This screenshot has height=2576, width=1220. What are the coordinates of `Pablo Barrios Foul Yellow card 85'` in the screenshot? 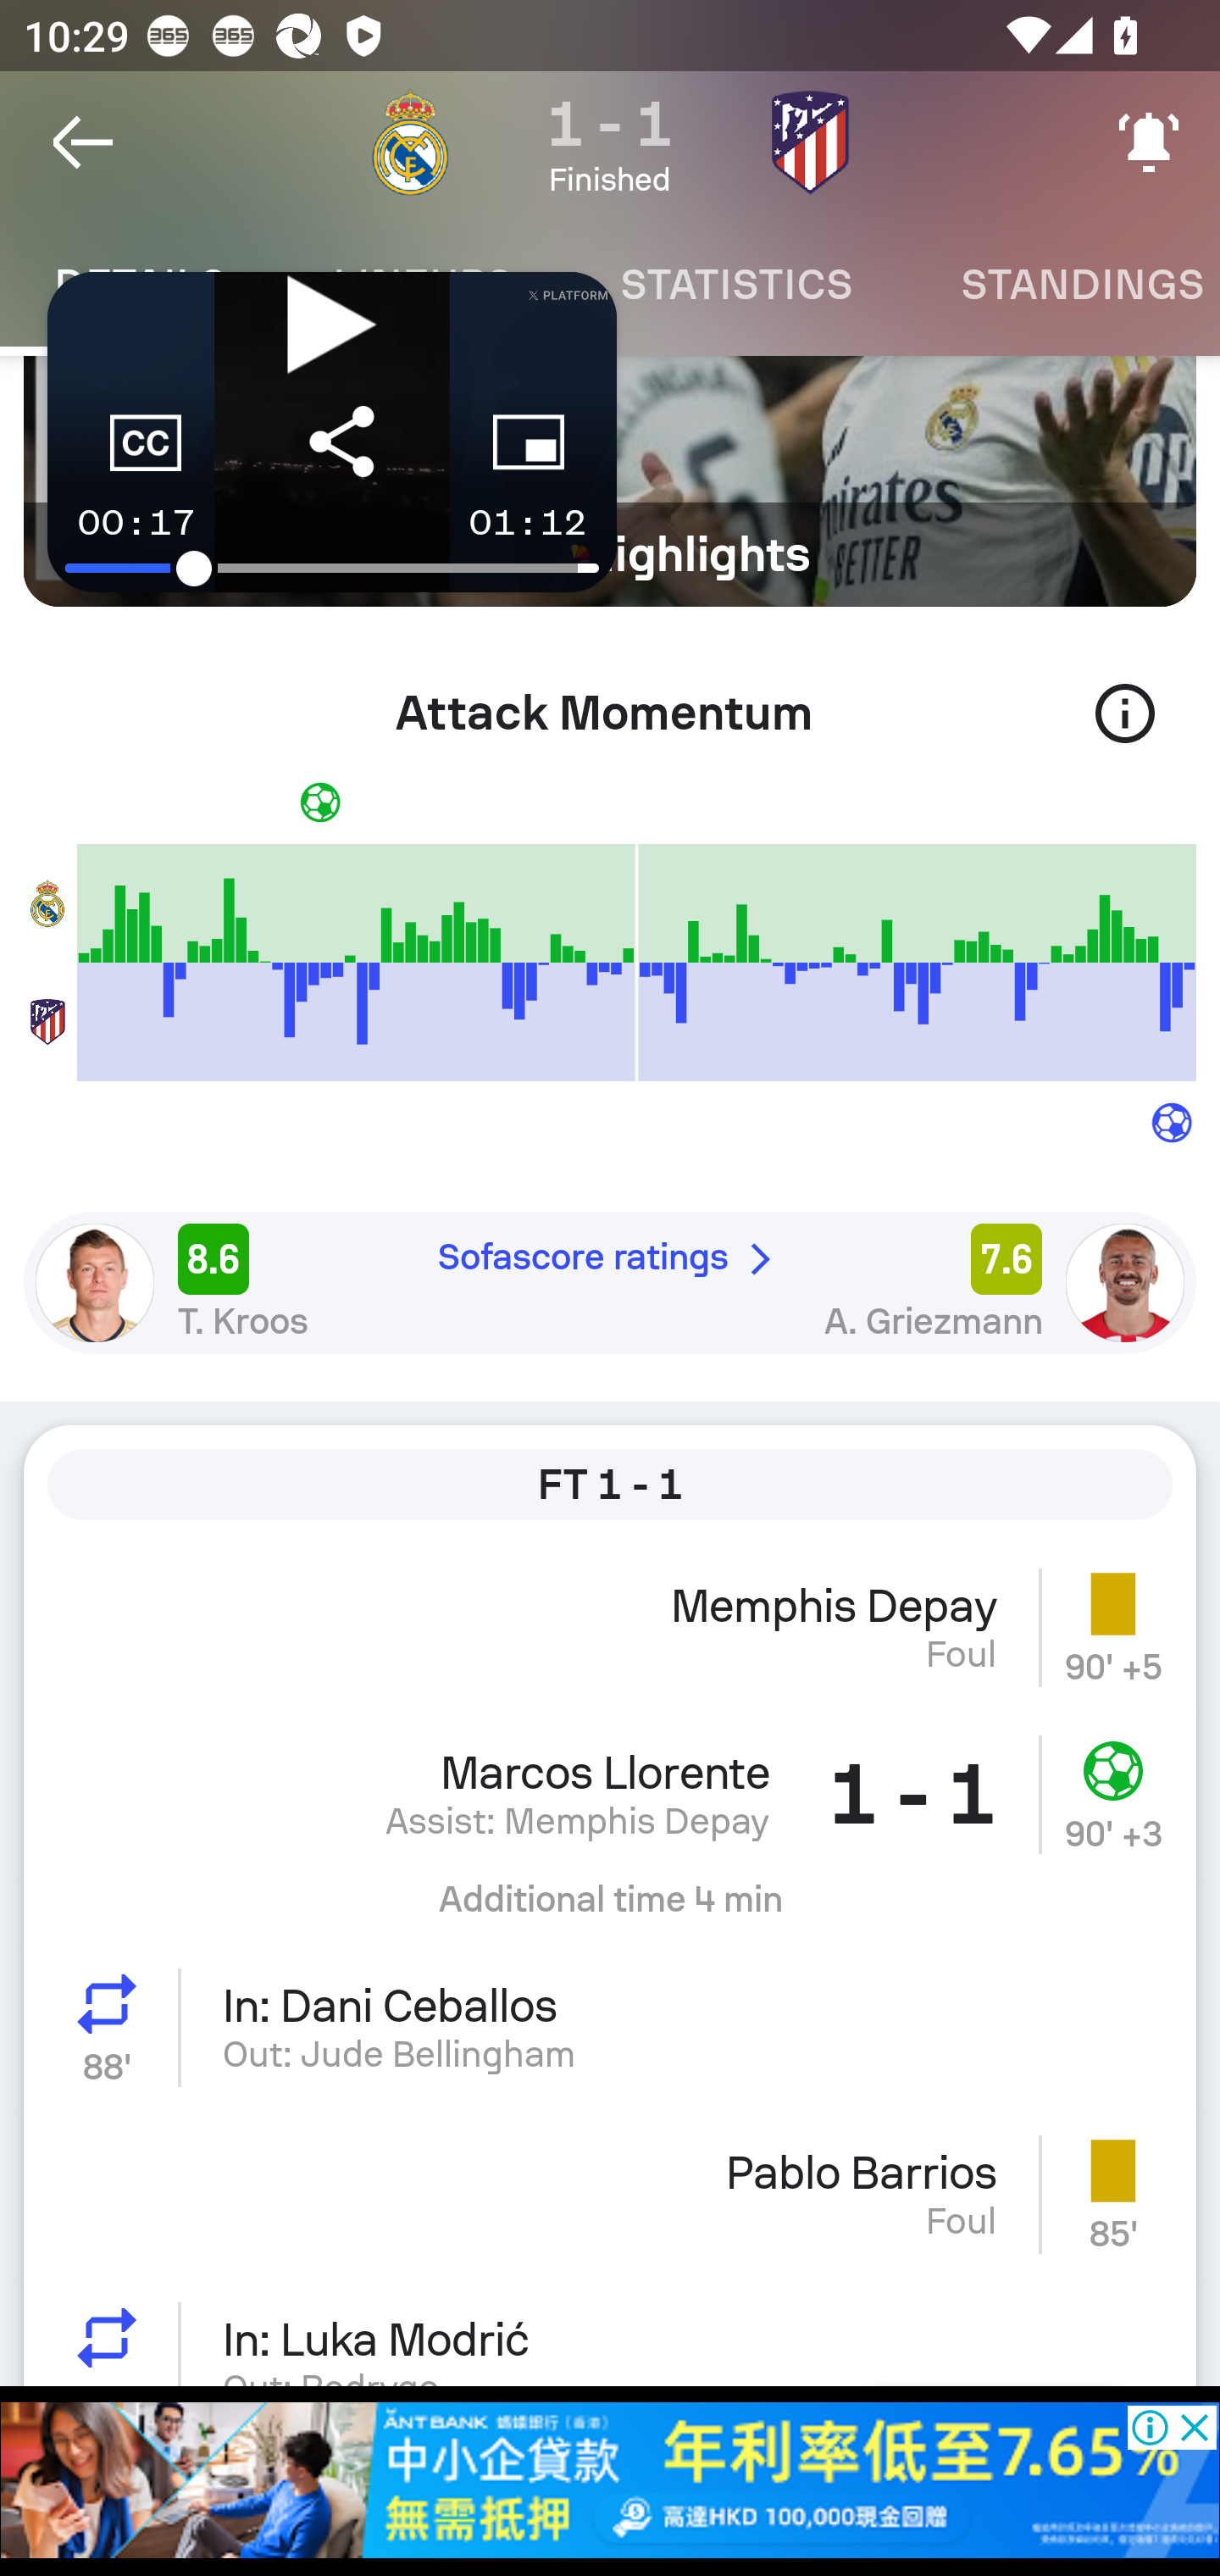 It's located at (610, 2193).